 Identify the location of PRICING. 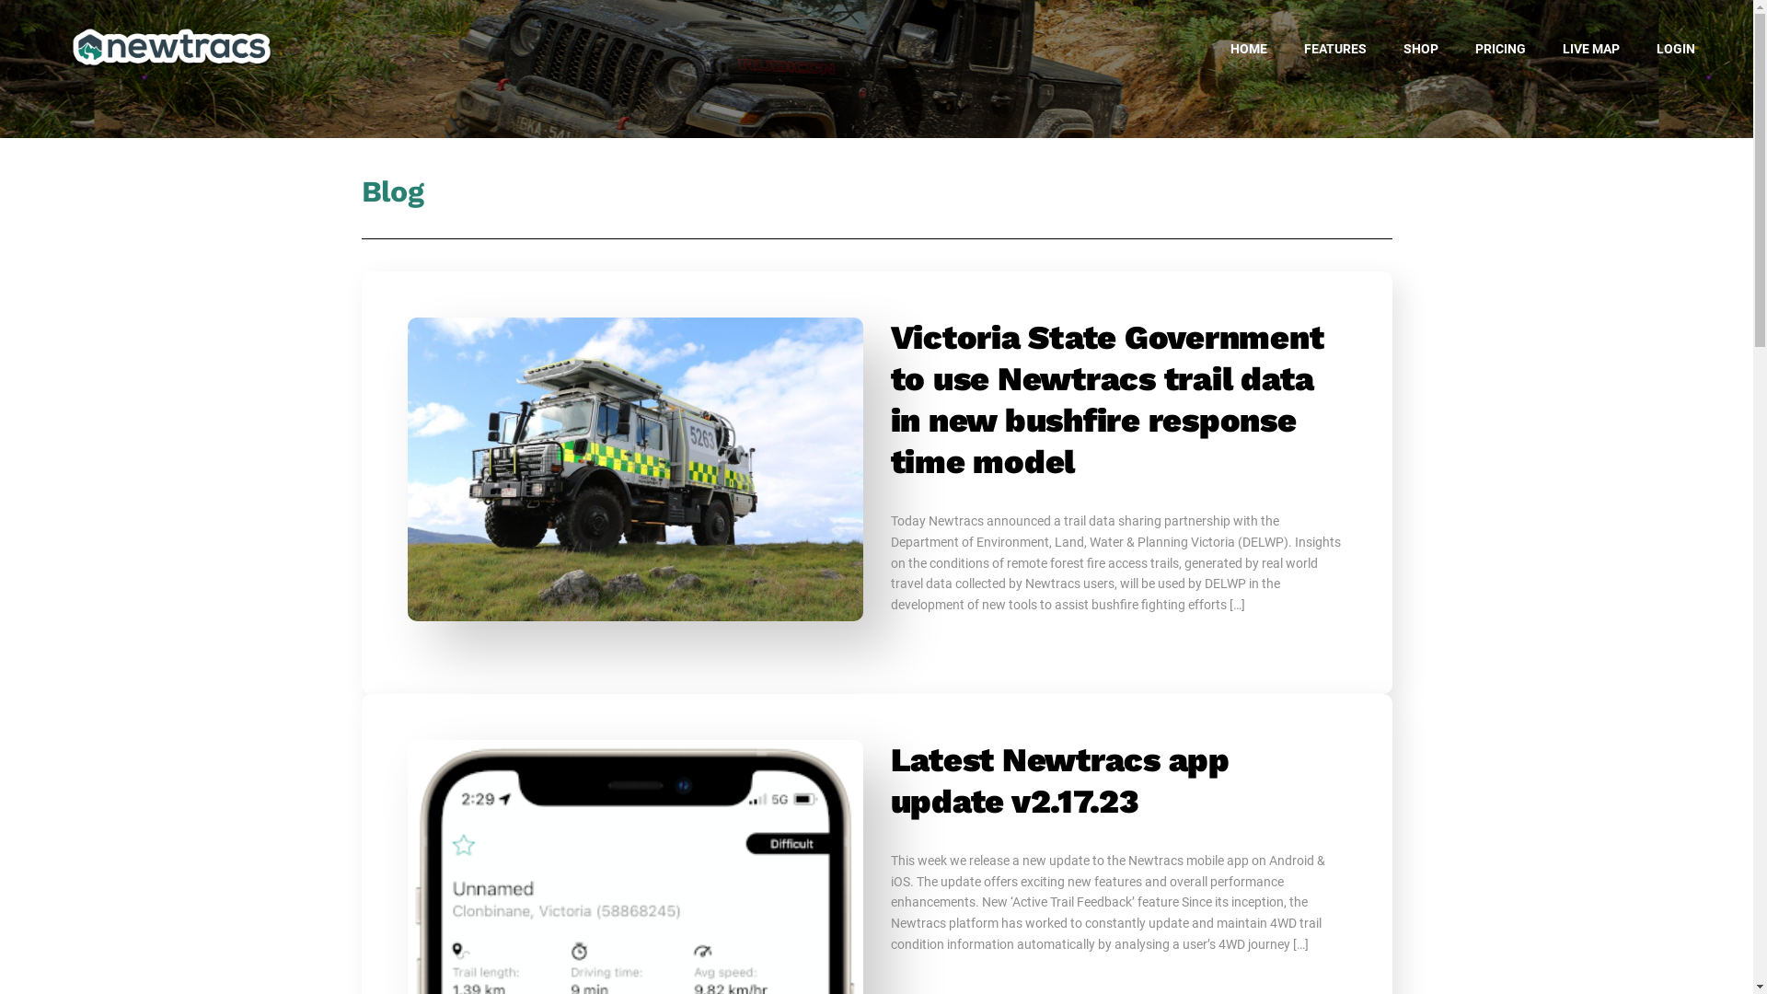
(1500, 49).